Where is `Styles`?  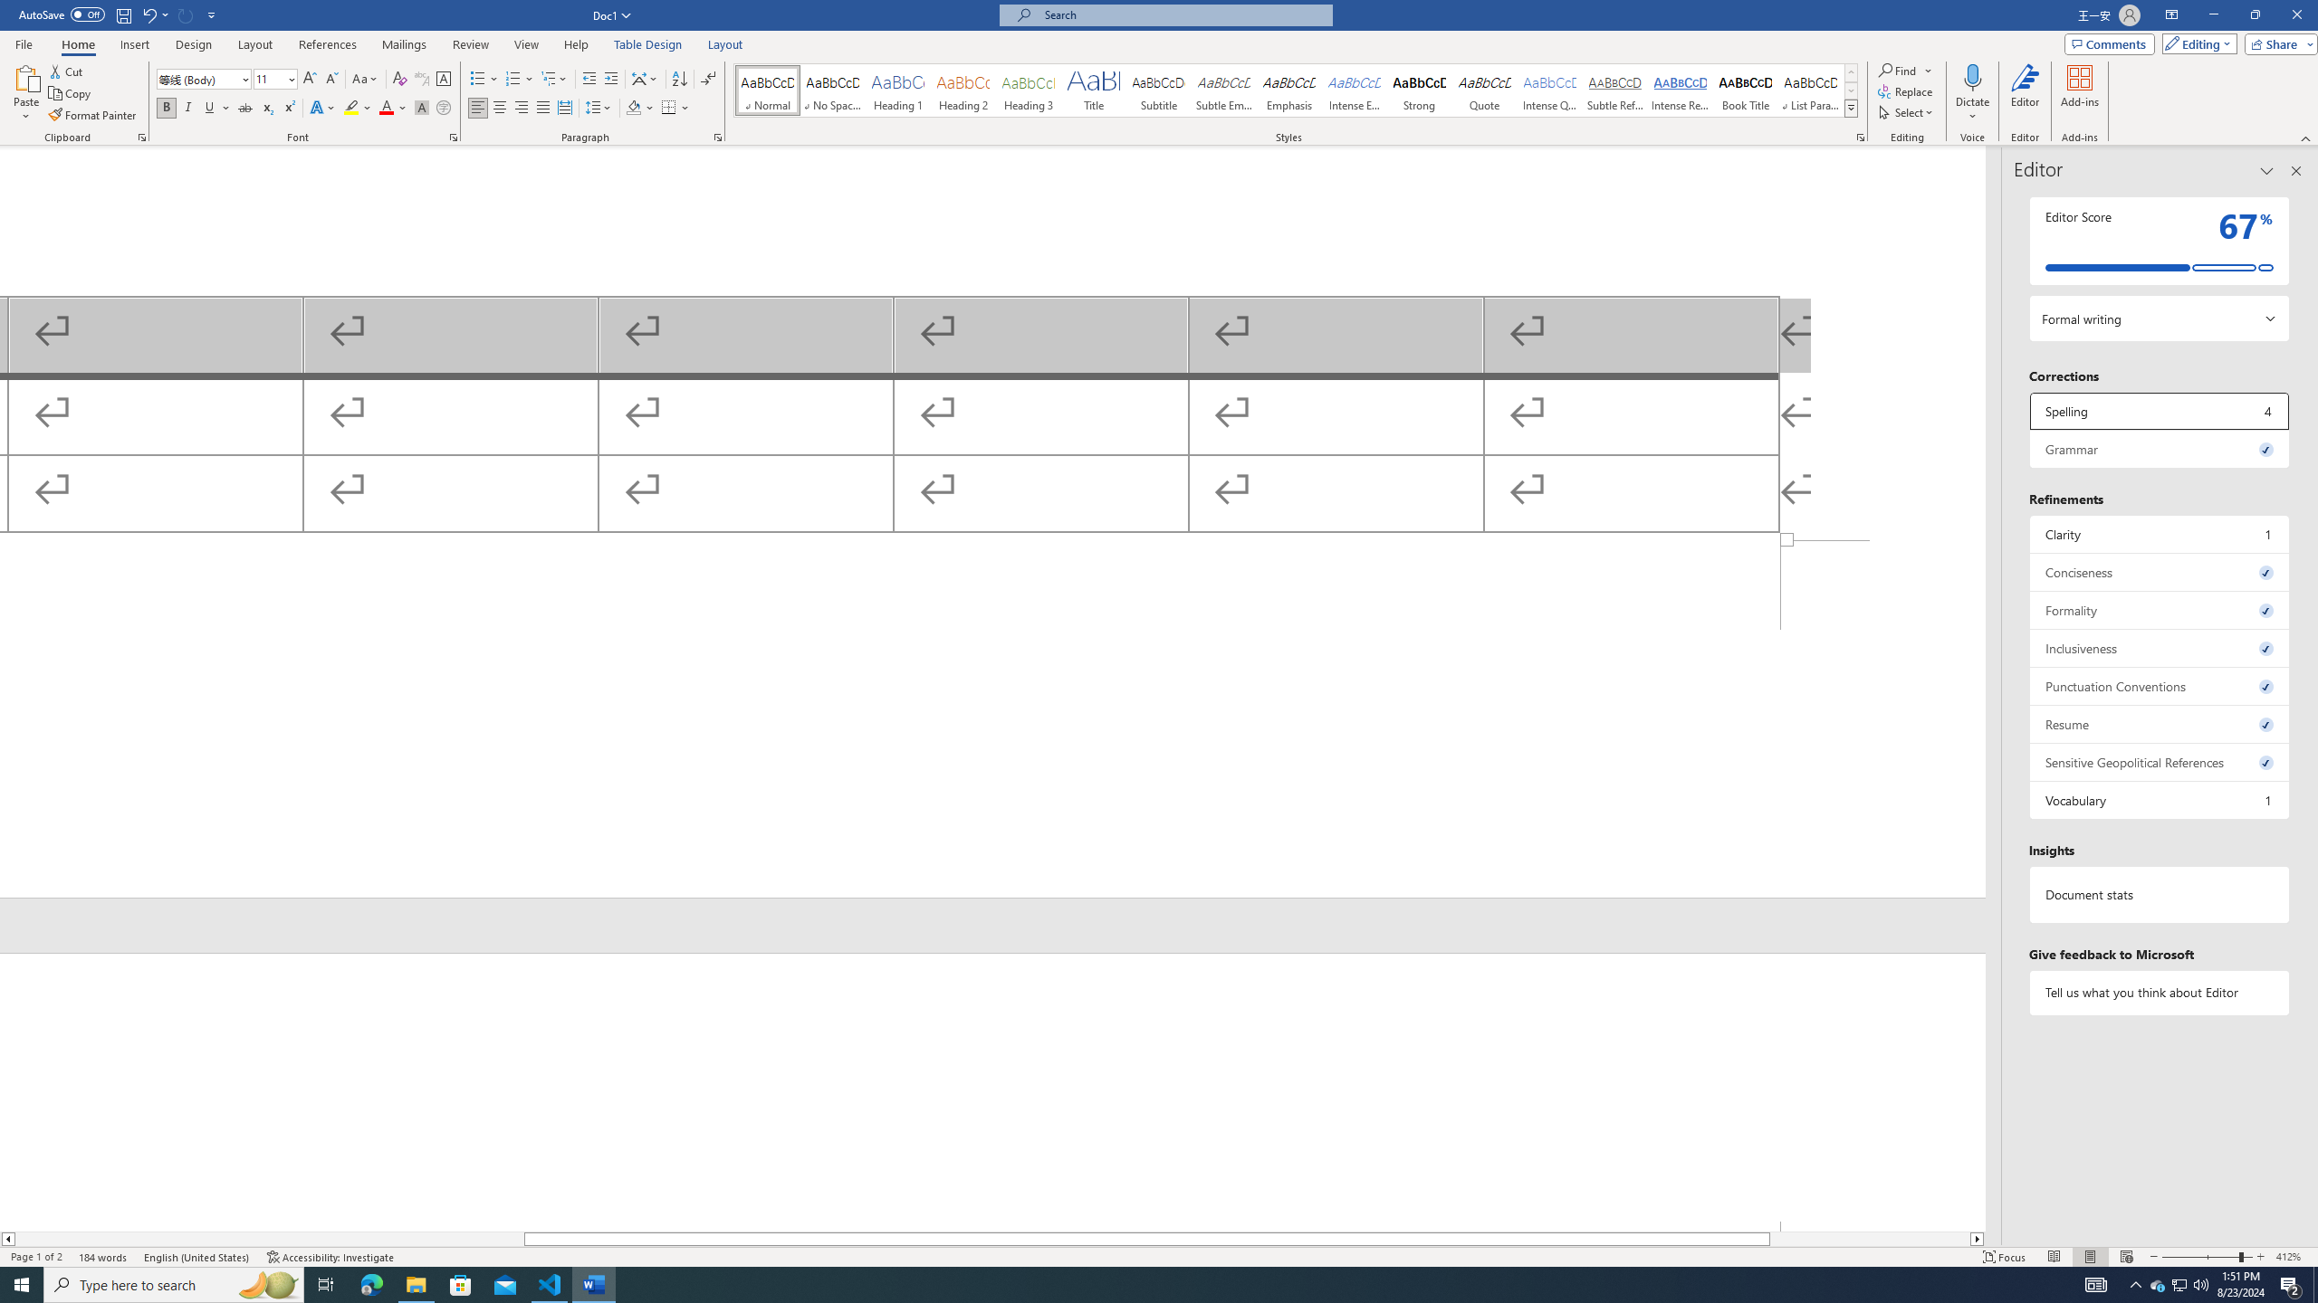 Styles is located at coordinates (1852, 108).